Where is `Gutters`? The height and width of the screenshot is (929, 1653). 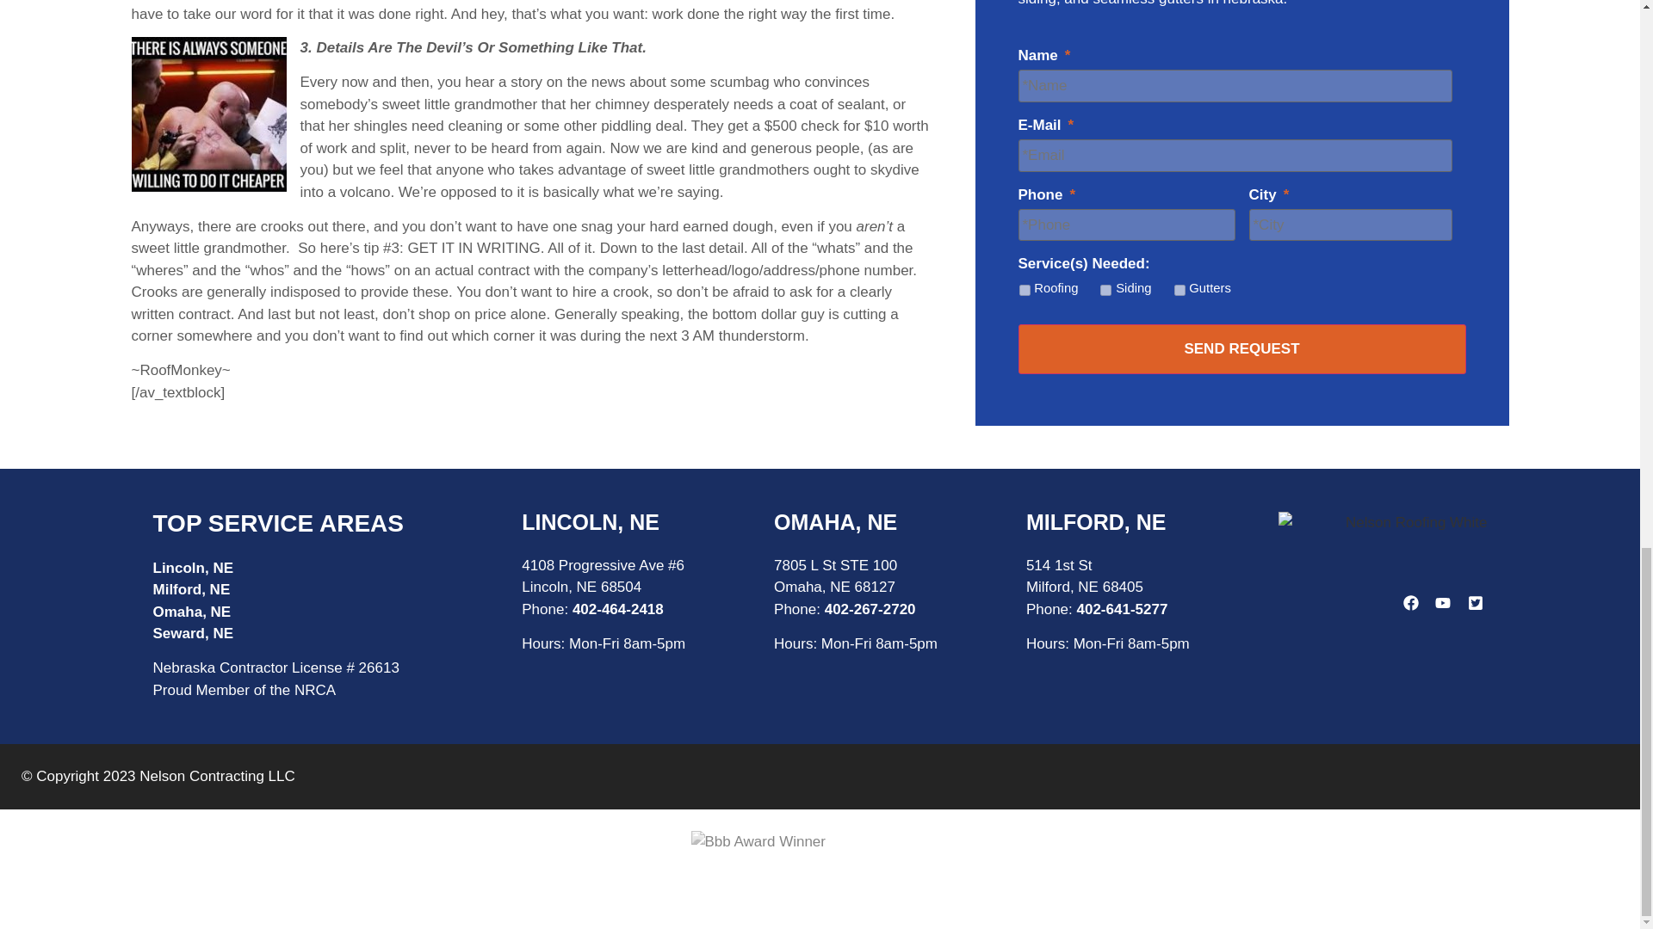 Gutters is located at coordinates (1179, 290).